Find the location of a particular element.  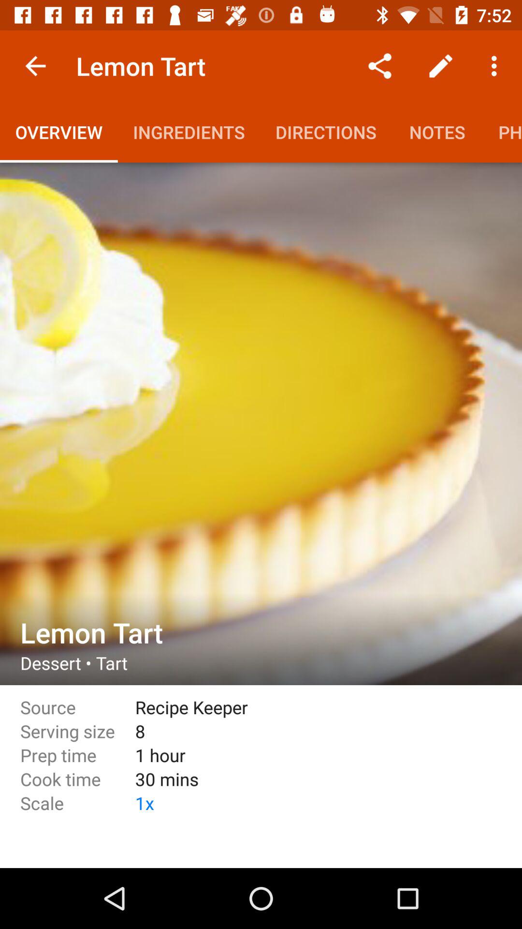

select the icon in the top right corner is located at coordinates (497, 66).